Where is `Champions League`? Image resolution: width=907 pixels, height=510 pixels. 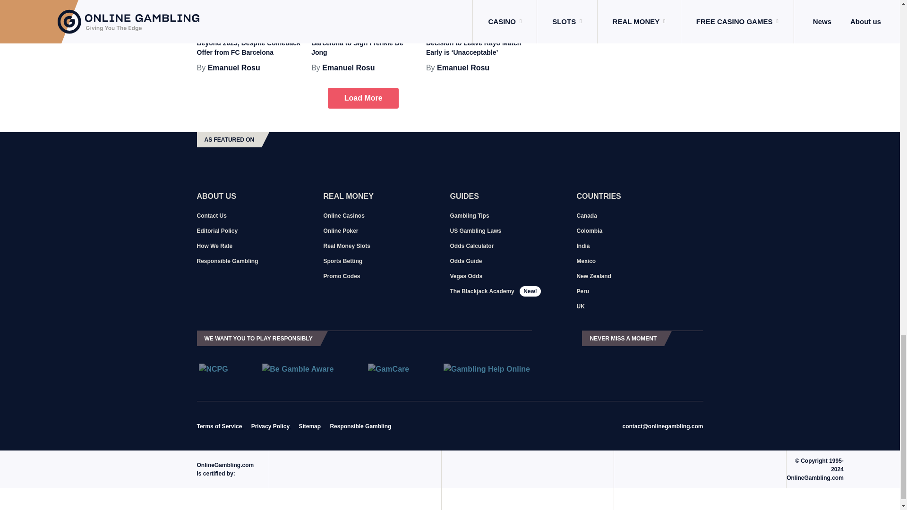 Champions League is located at coordinates (500, 10).